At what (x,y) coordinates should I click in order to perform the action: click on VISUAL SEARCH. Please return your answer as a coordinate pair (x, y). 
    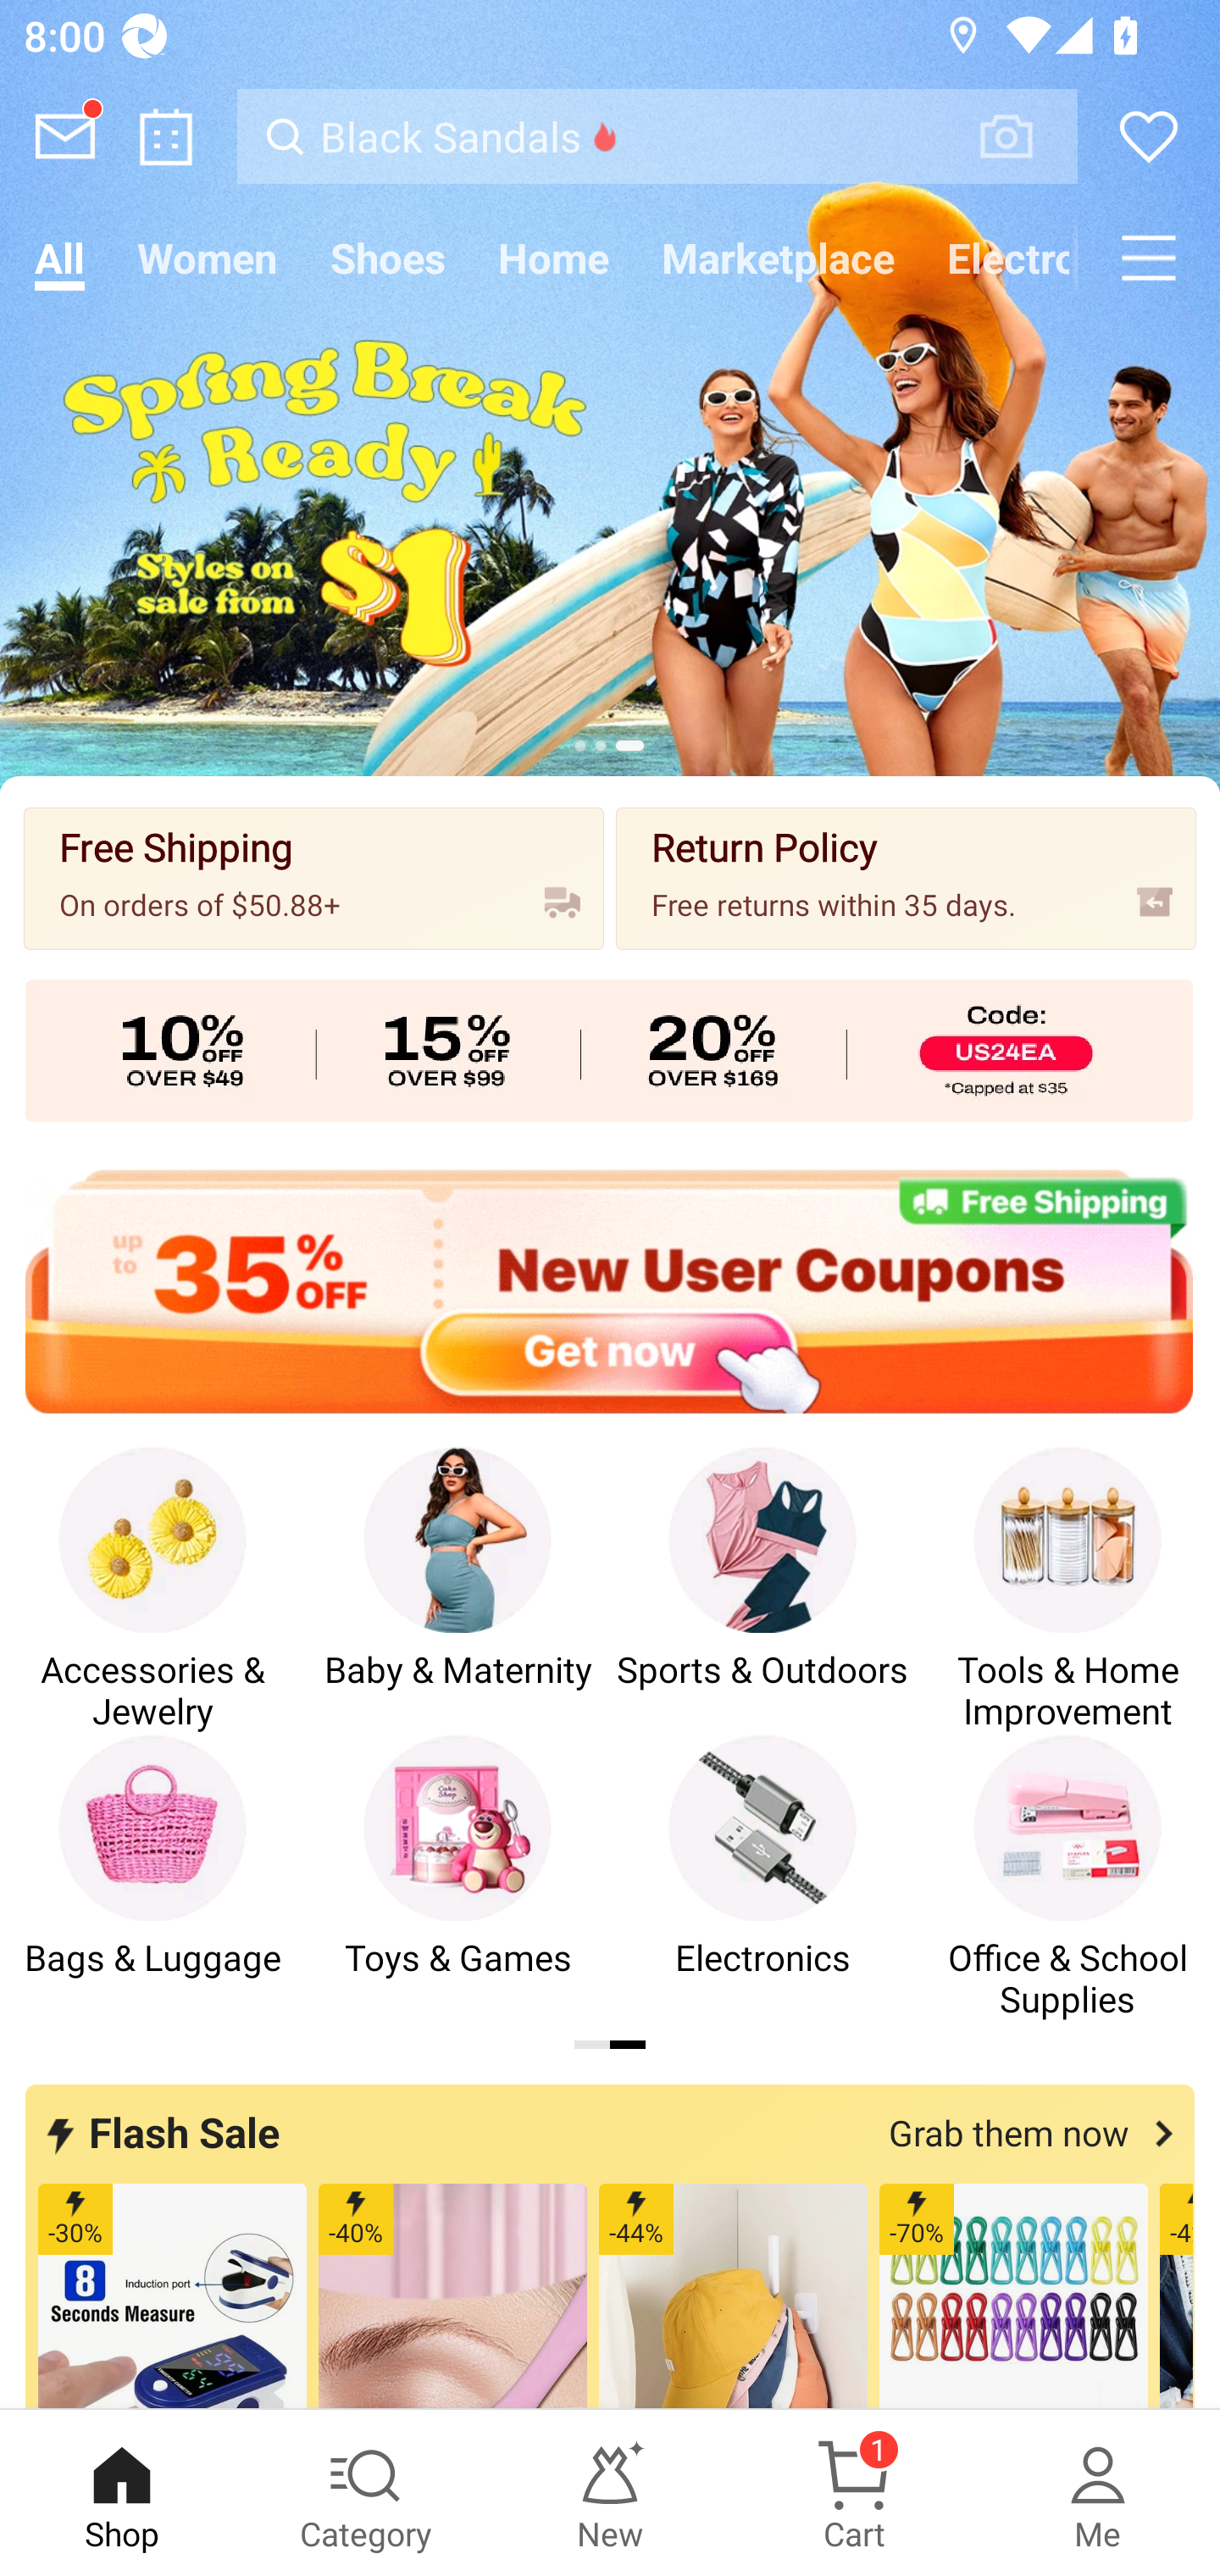
    Looking at the image, I should click on (1023, 136).